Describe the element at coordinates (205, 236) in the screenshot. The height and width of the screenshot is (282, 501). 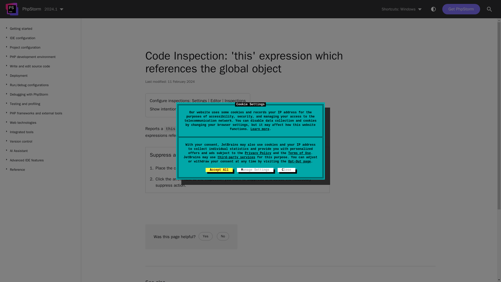
I see `Yes` at that location.